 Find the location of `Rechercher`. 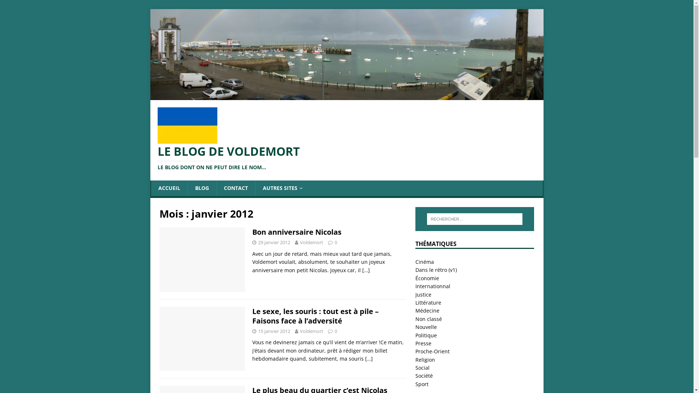

Rechercher is located at coordinates (27, 6).